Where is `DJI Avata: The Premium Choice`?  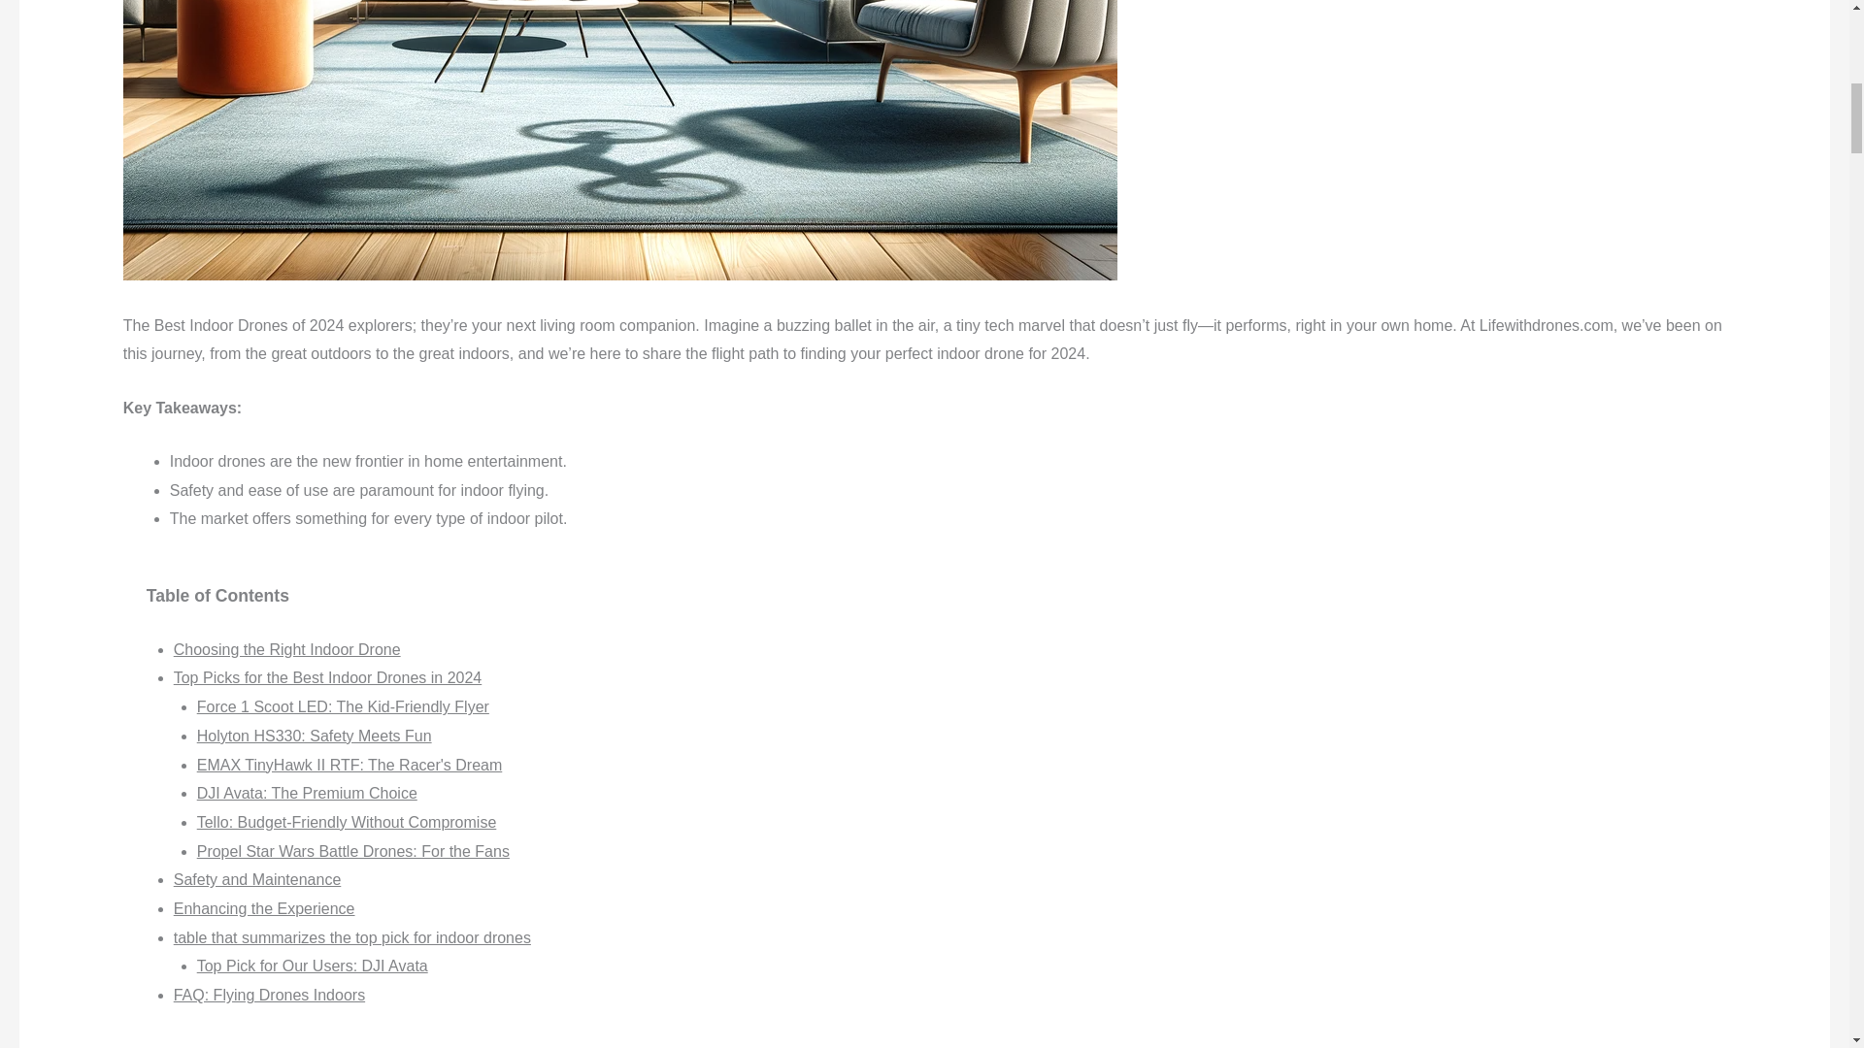 DJI Avata: The Premium Choice is located at coordinates (307, 793).